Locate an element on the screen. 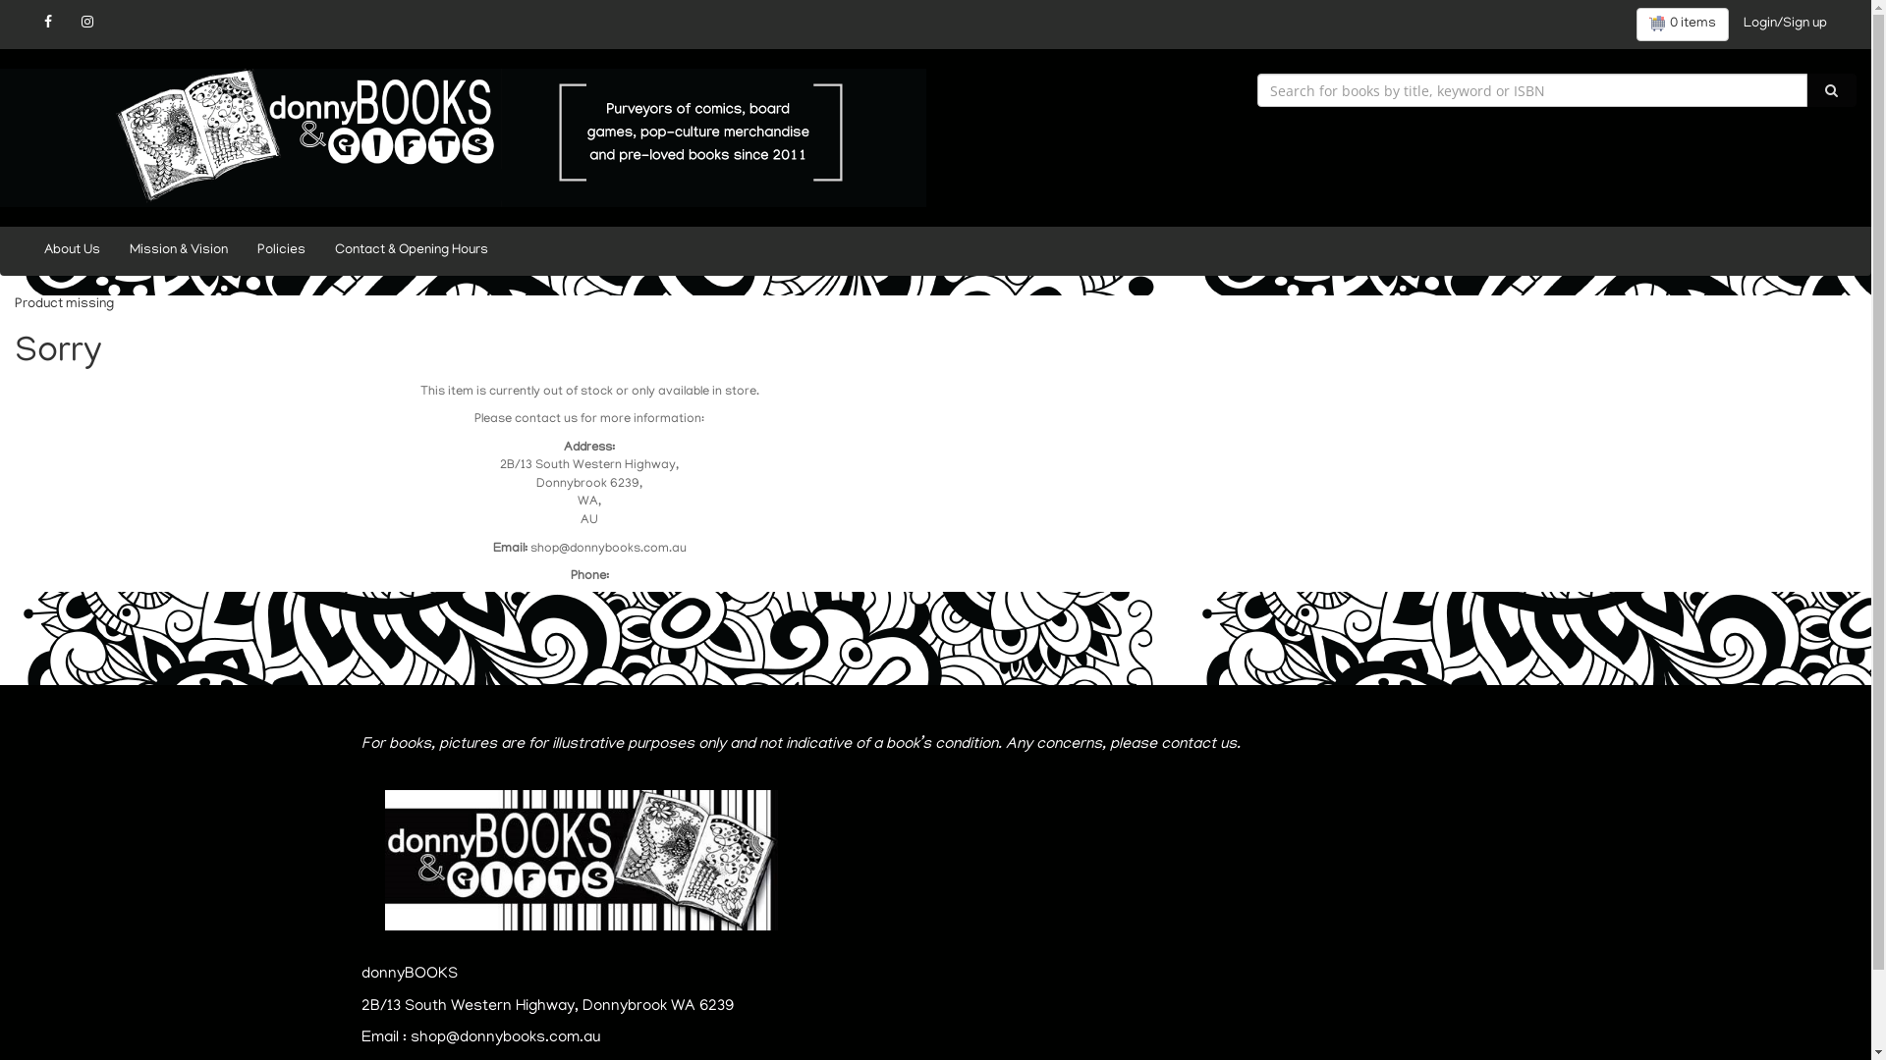 The width and height of the screenshot is (1886, 1060). Login/Sign up is located at coordinates (1786, 25).